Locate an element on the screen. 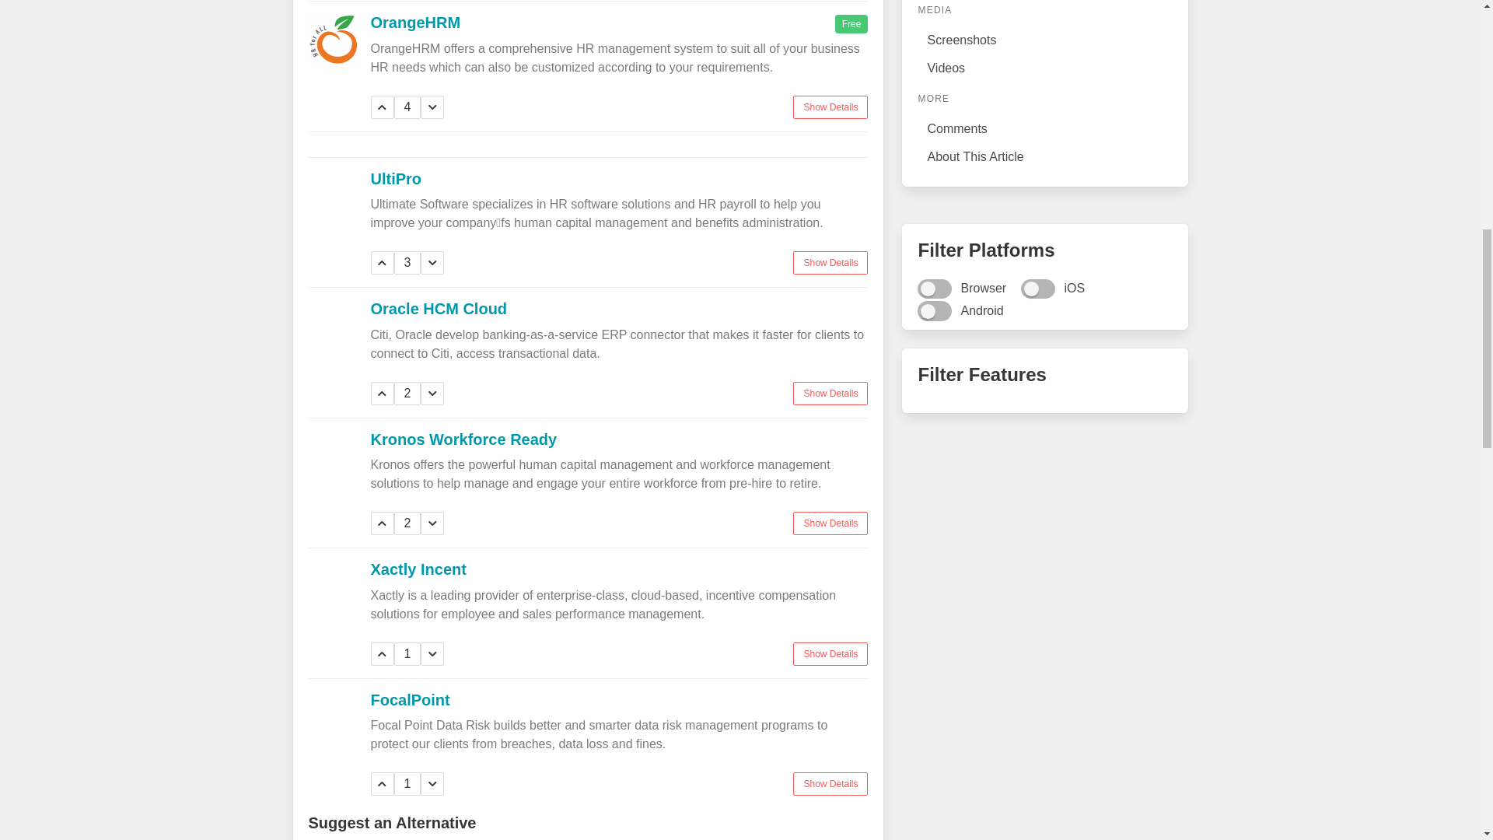  Show Details is located at coordinates (830, 263).